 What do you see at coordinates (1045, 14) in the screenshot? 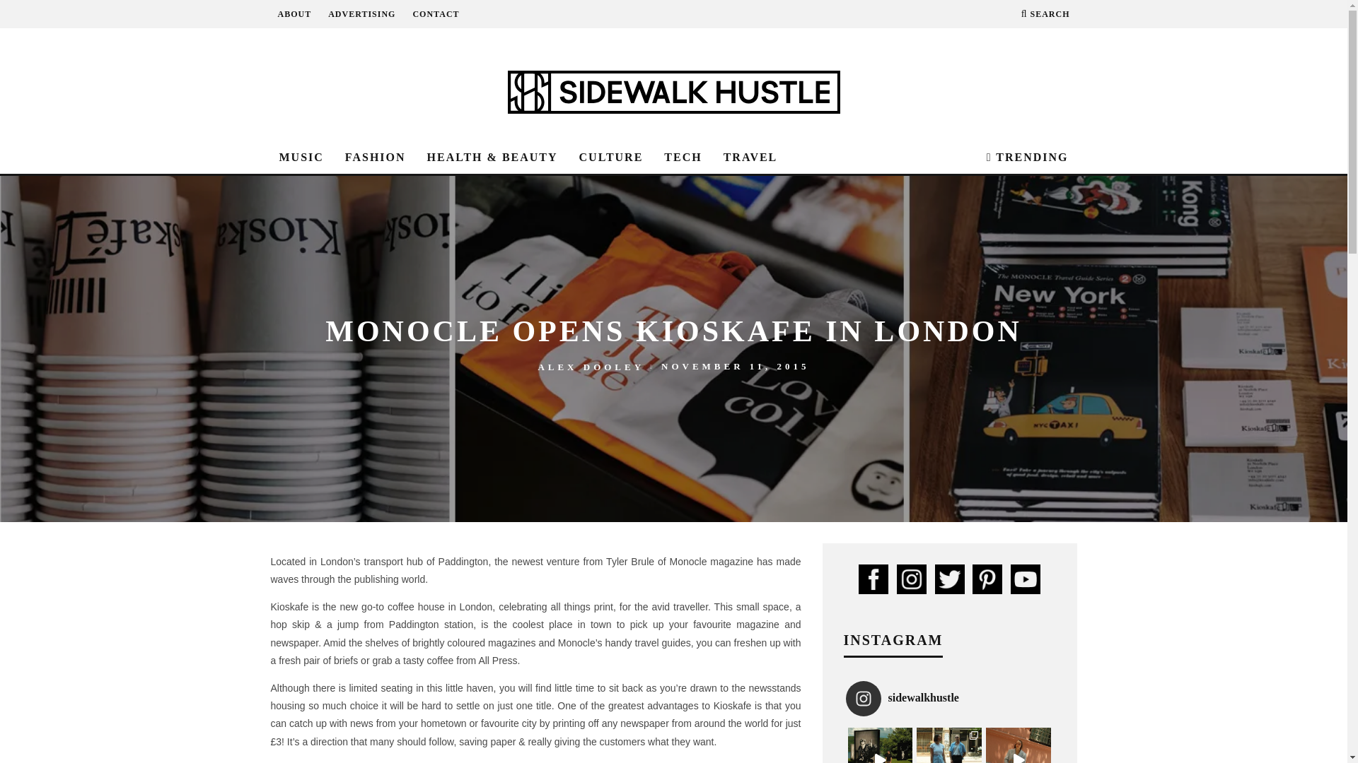
I see `SEARCH` at bounding box center [1045, 14].